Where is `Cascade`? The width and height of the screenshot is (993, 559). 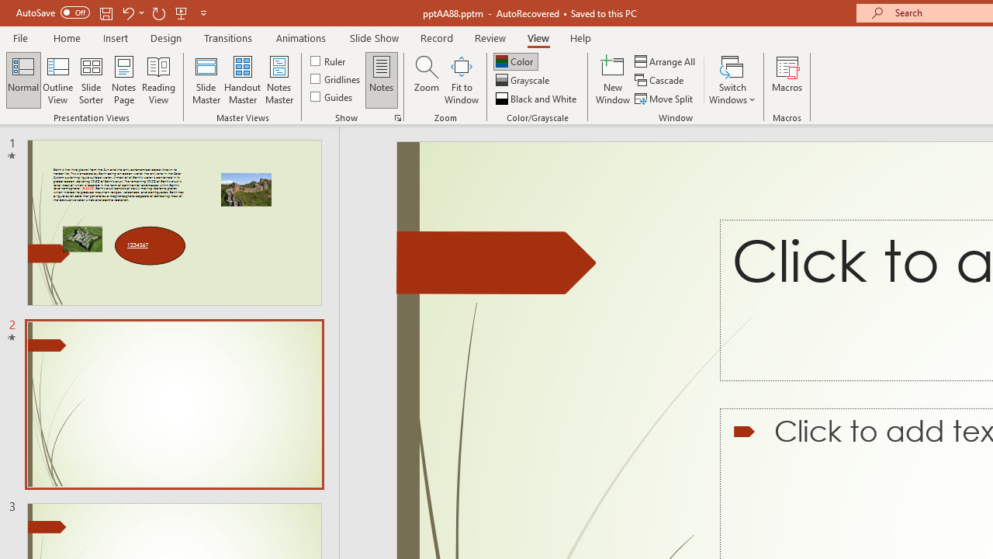 Cascade is located at coordinates (661, 81).